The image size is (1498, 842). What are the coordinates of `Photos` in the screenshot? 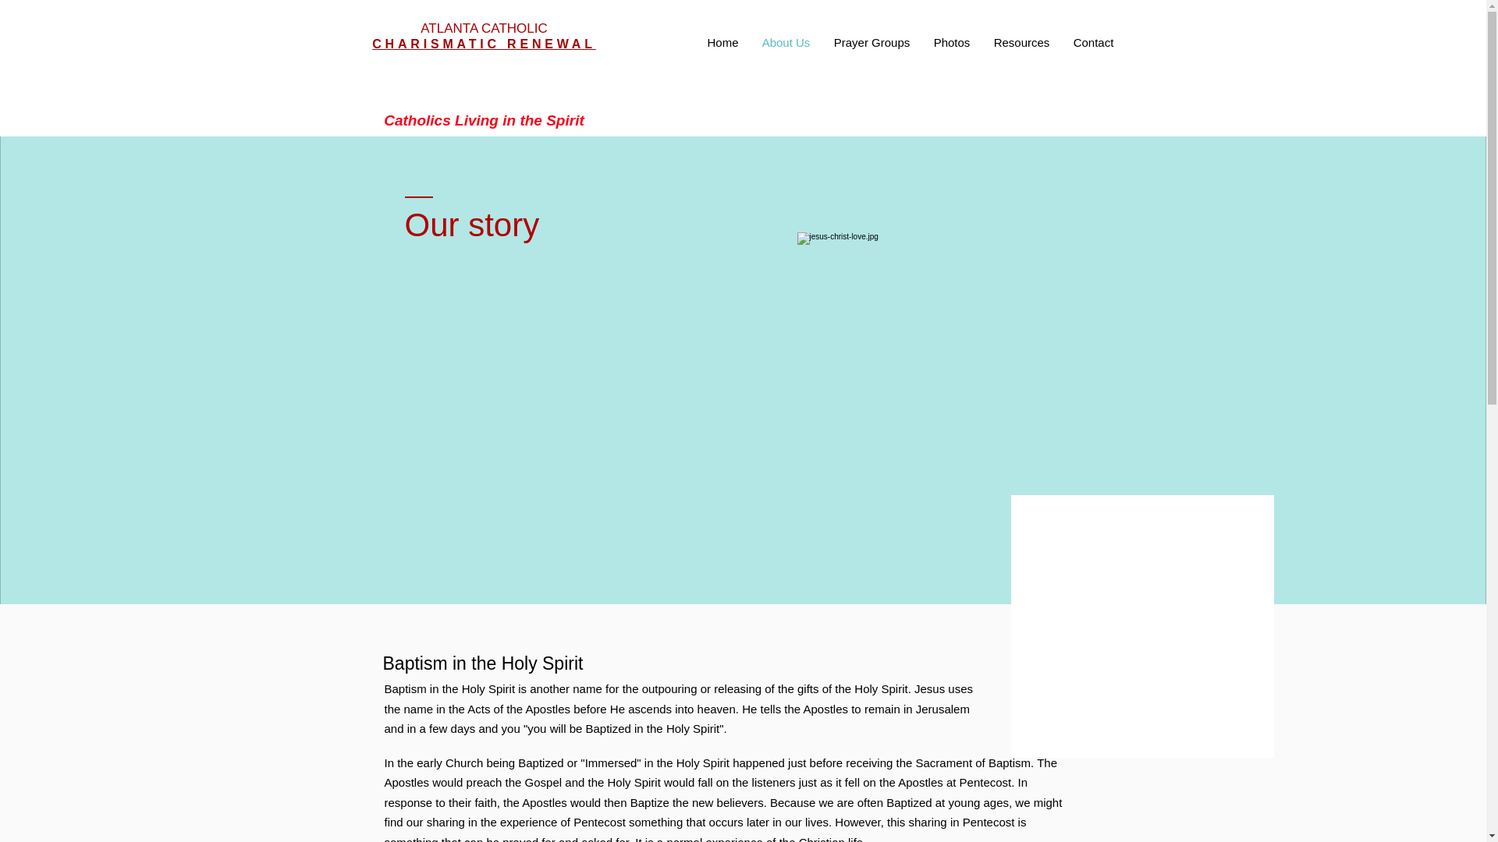 It's located at (952, 42).